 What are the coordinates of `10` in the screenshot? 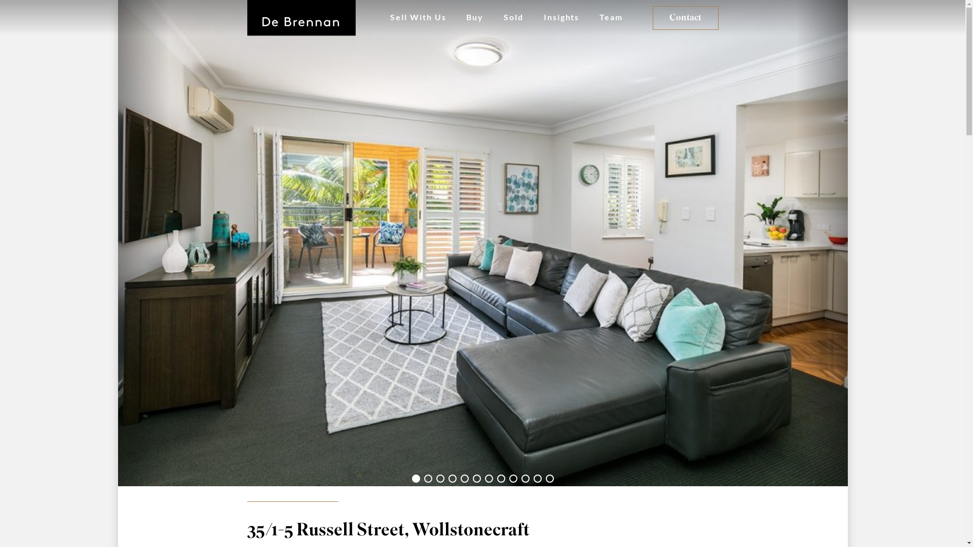 It's located at (525, 479).